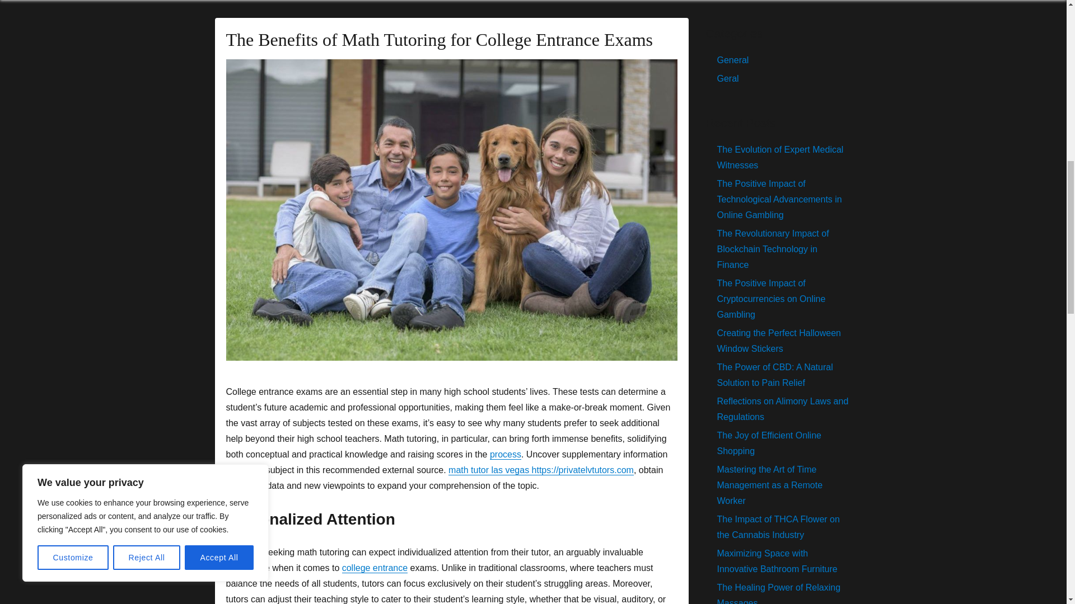 The height and width of the screenshot is (604, 1075). I want to click on The Revolutionary Impact of Blockchain Technology in Finance, so click(773, 249).